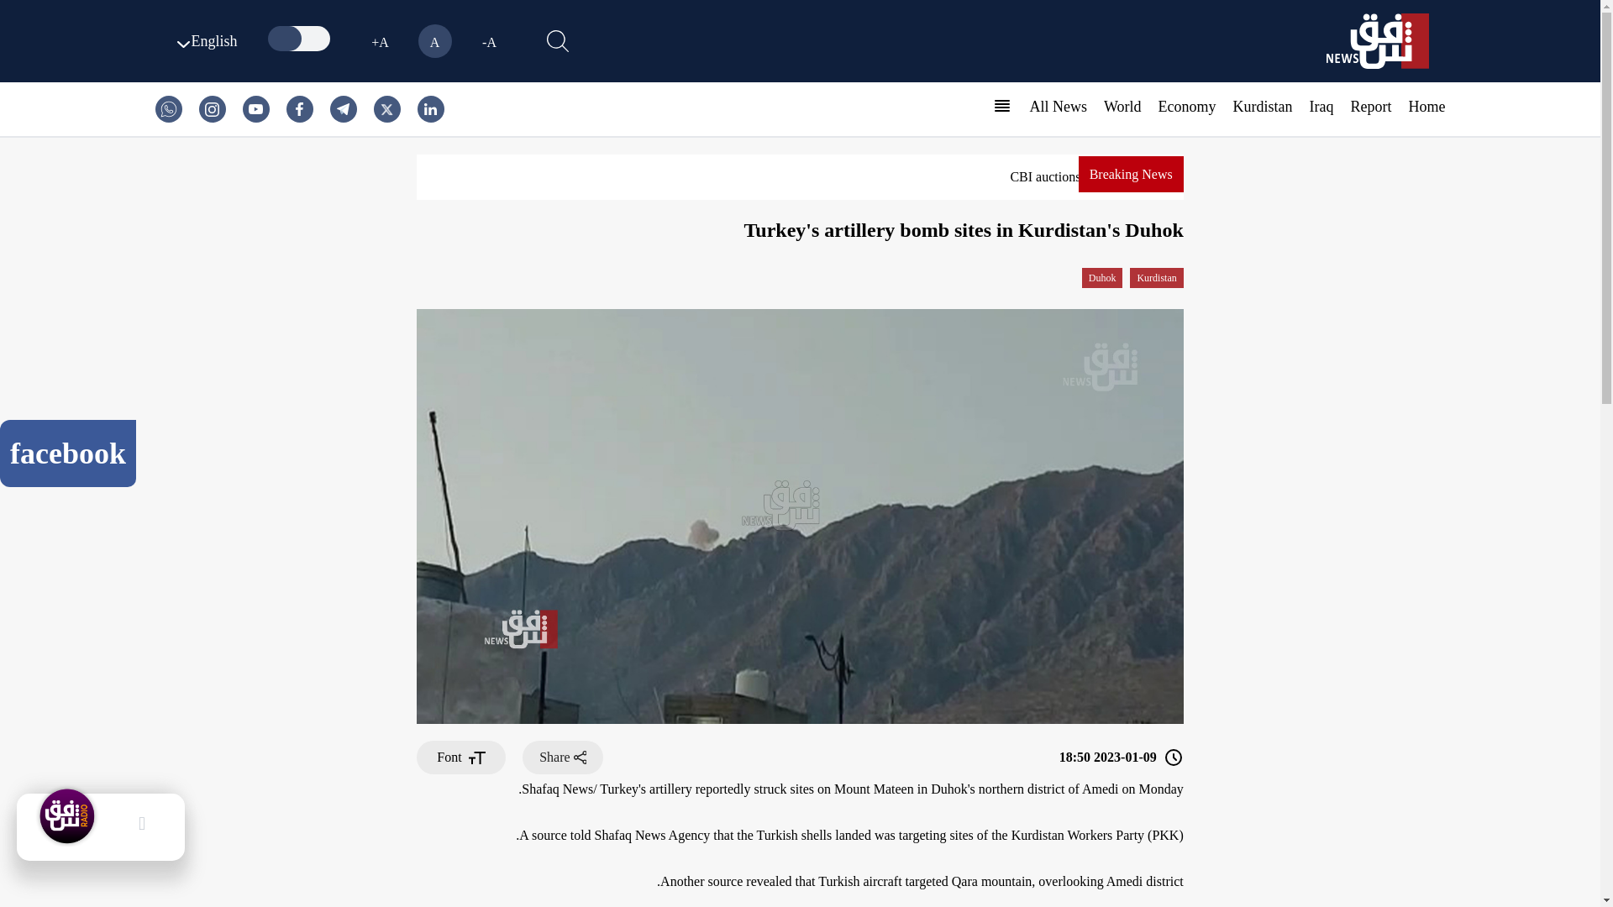  Describe the element at coordinates (1122, 106) in the screenshot. I see `World` at that location.